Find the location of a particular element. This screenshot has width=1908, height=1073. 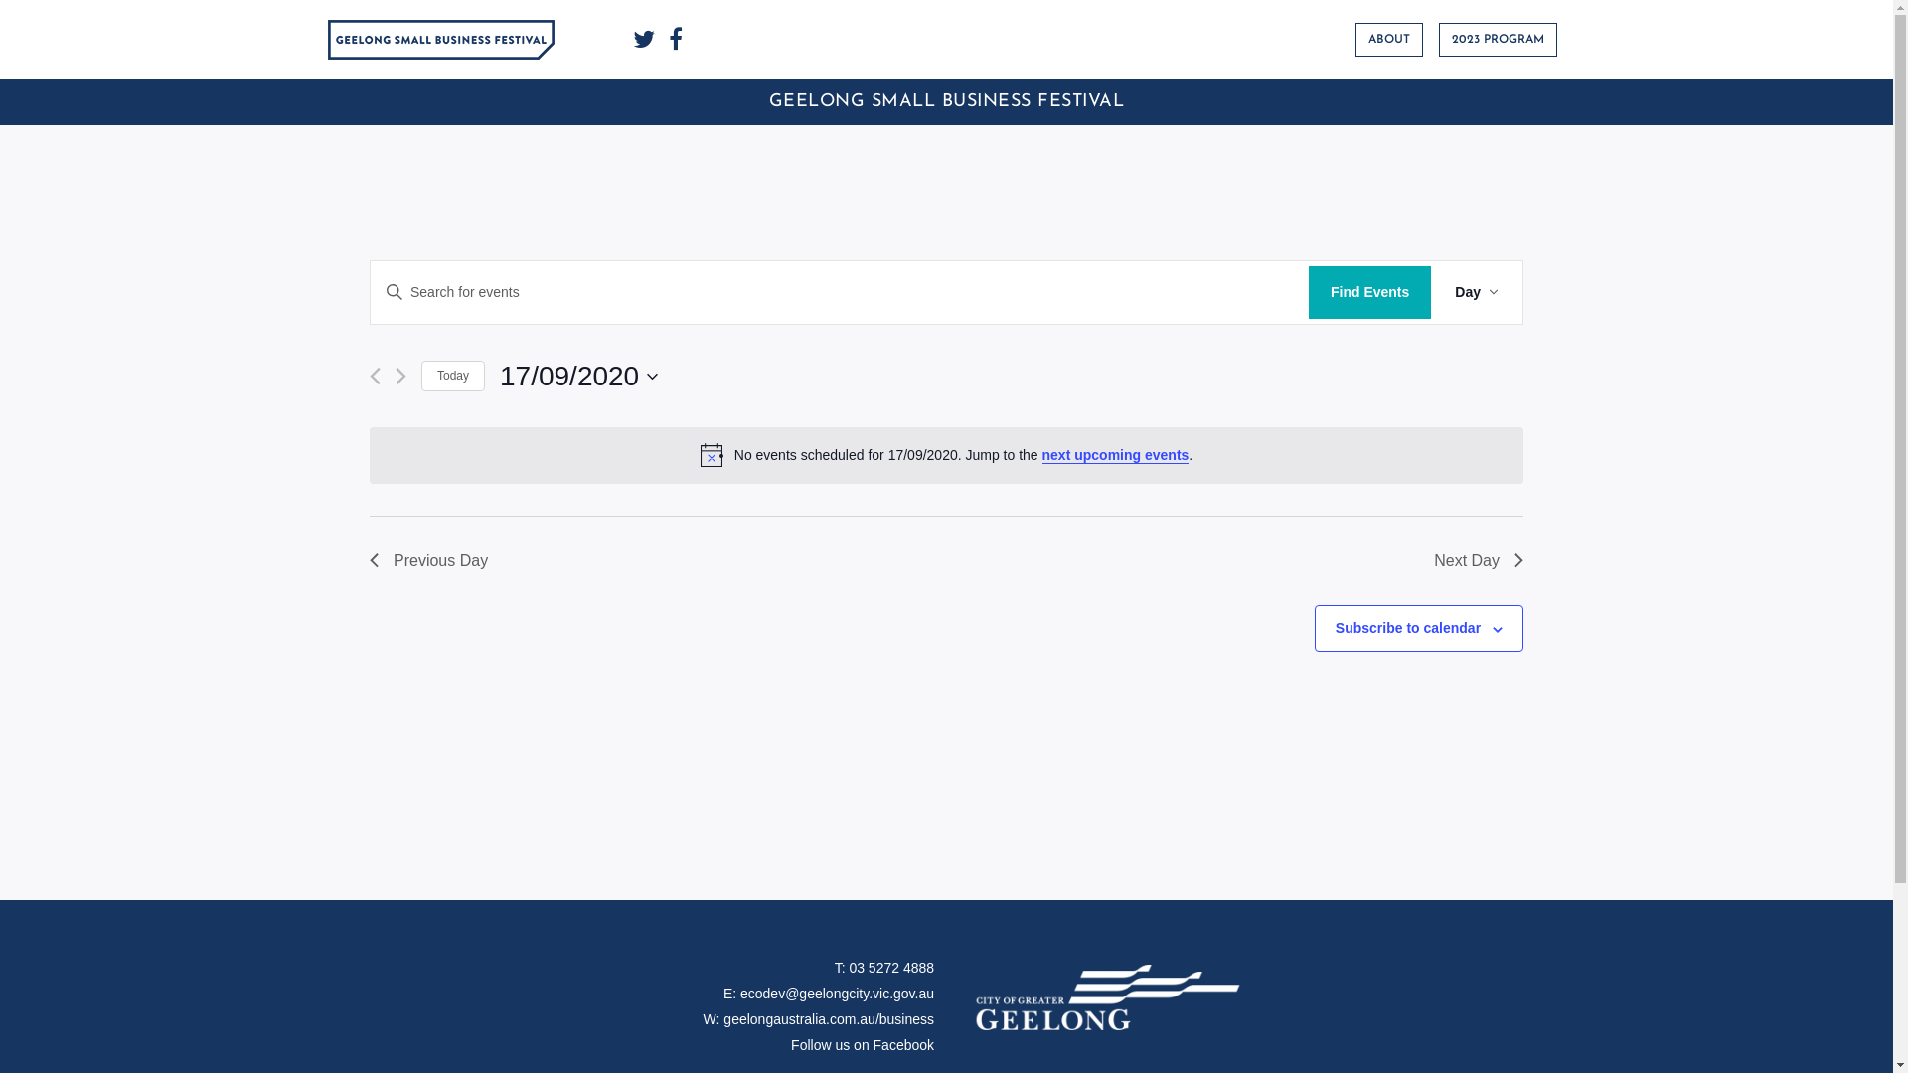

Find Events is located at coordinates (1369, 292).